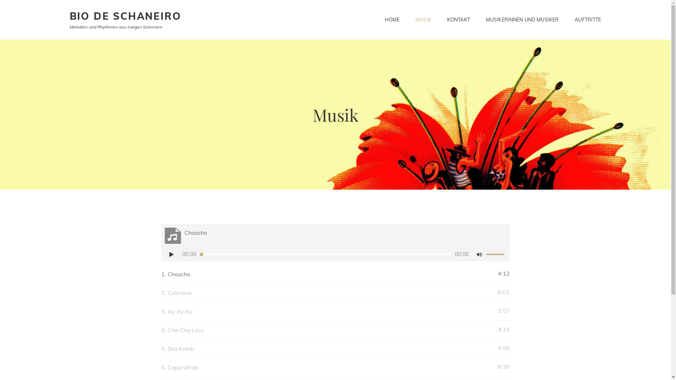 This screenshot has height=380, width=676. Describe the element at coordinates (328, 293) in the screenshot. I see `2. Celestine` at that location.